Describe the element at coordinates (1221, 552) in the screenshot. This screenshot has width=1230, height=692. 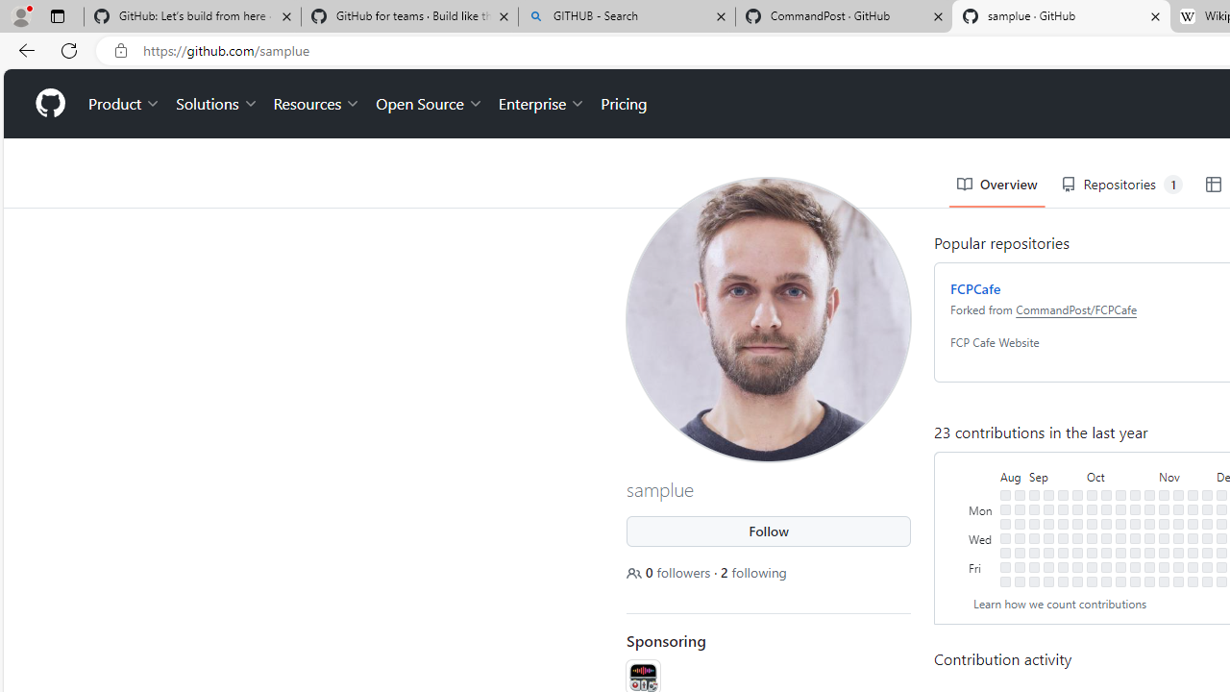
I see `No contributions on December 7th.` at that location.